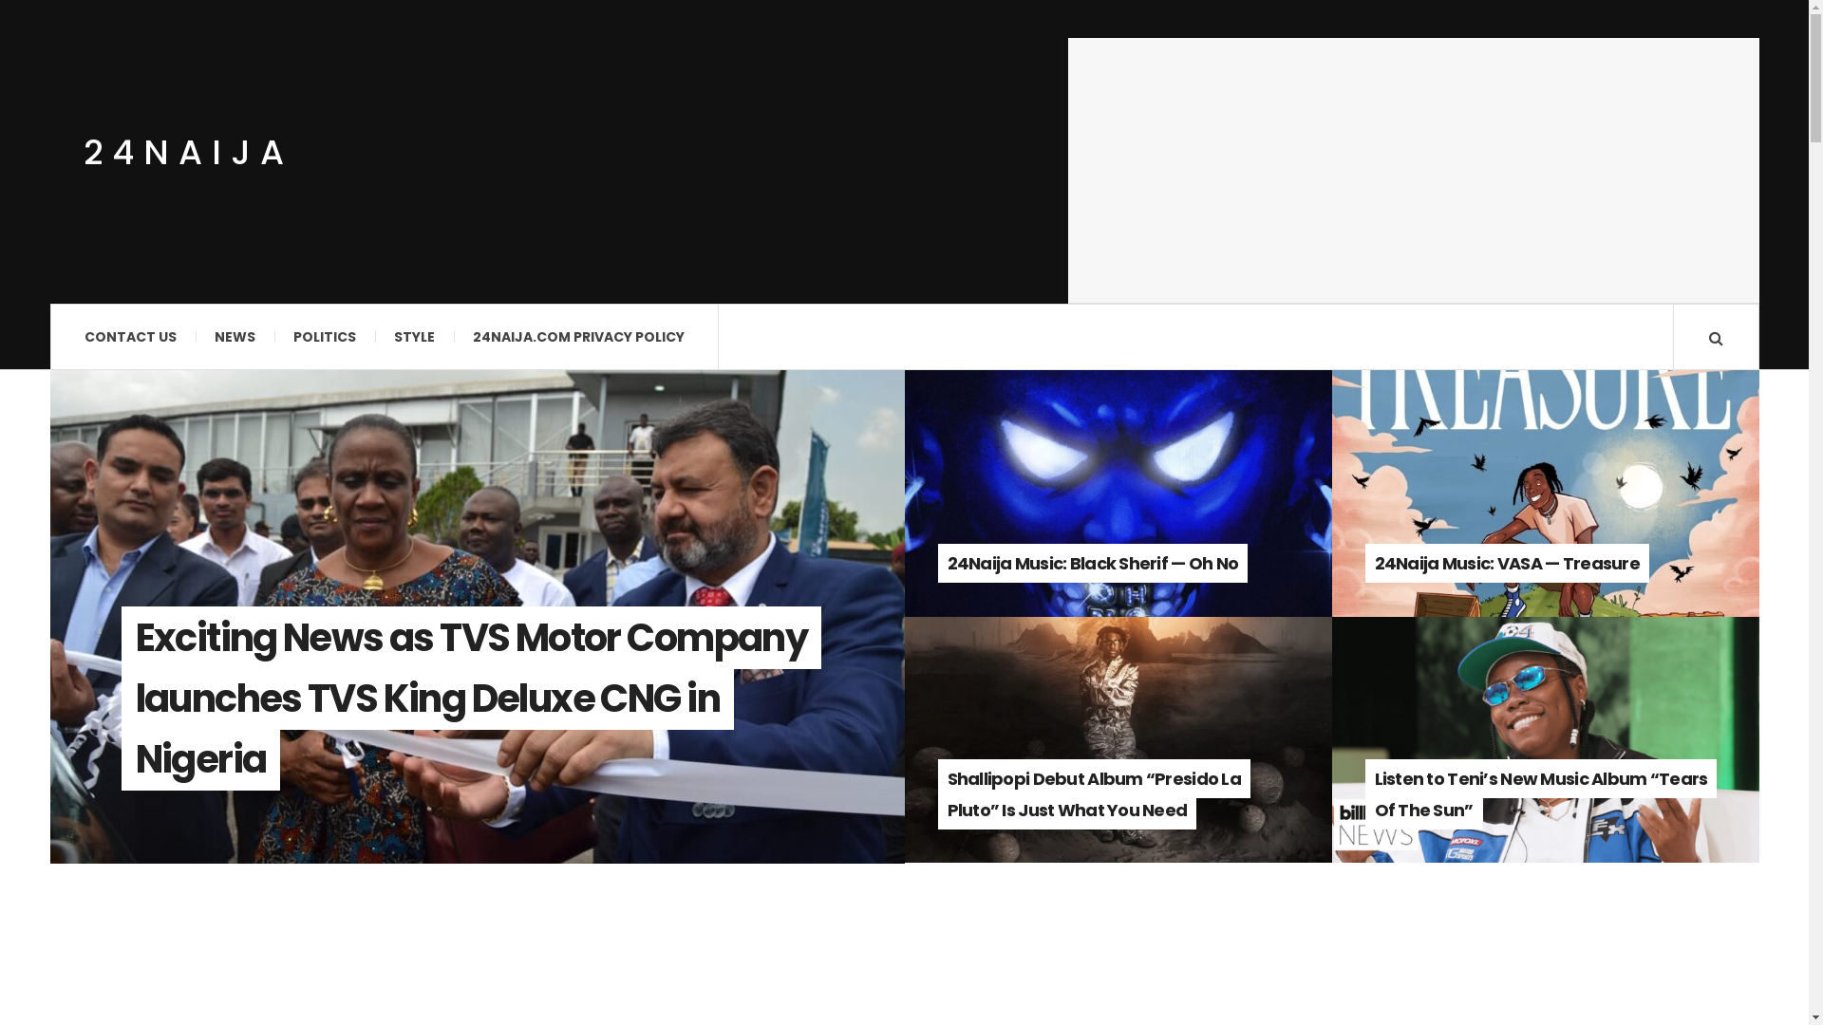 The image size is (1823, 1025). Describe the element at coordinates (235, 337) in the screenshot. I see `NEWS` at that location.